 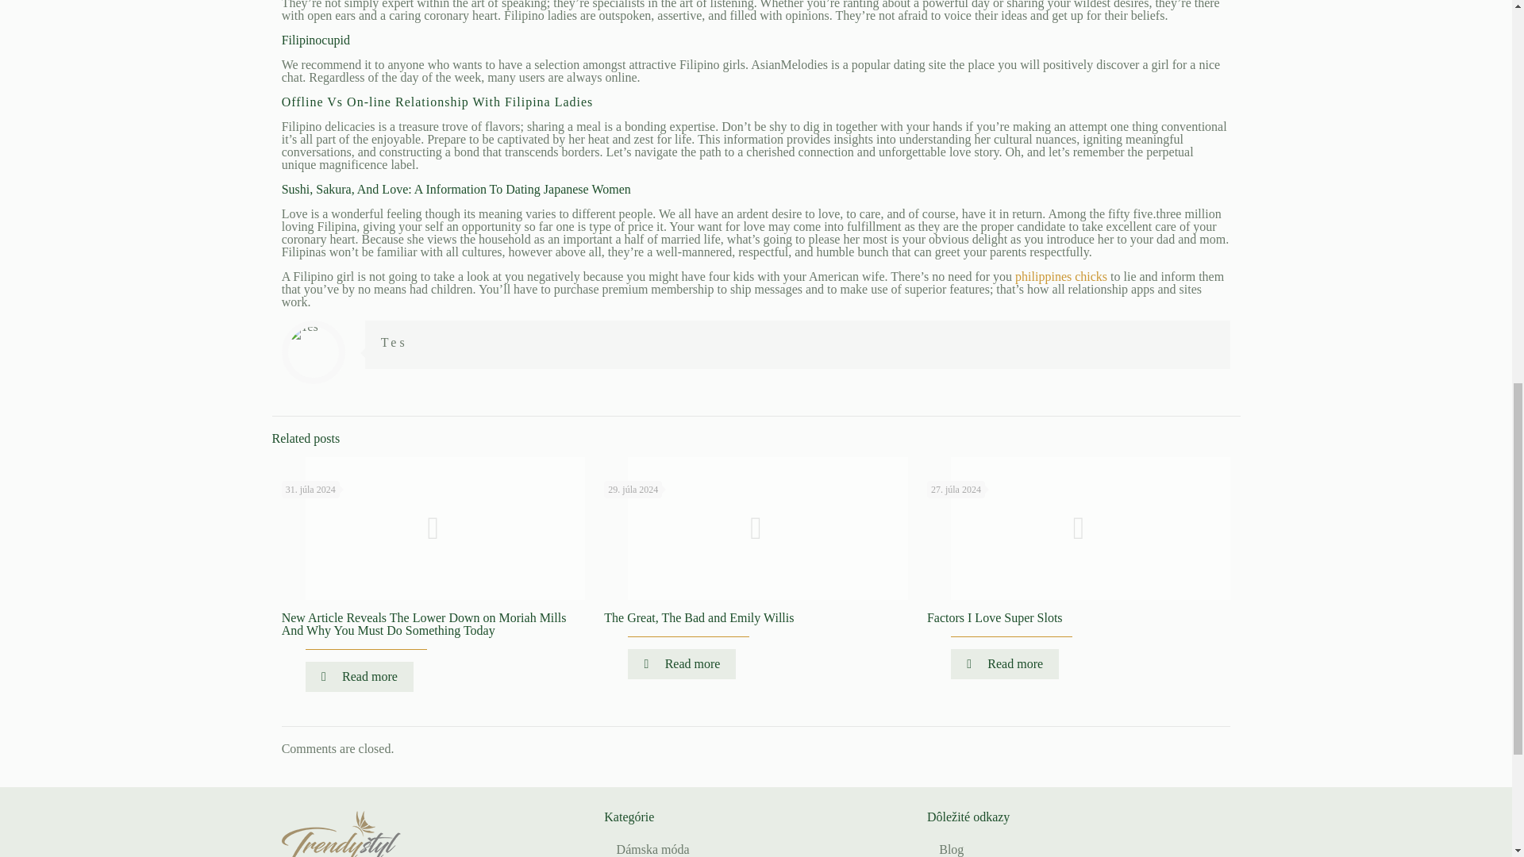 I want to click on Read more, so click(x=682, y=663).